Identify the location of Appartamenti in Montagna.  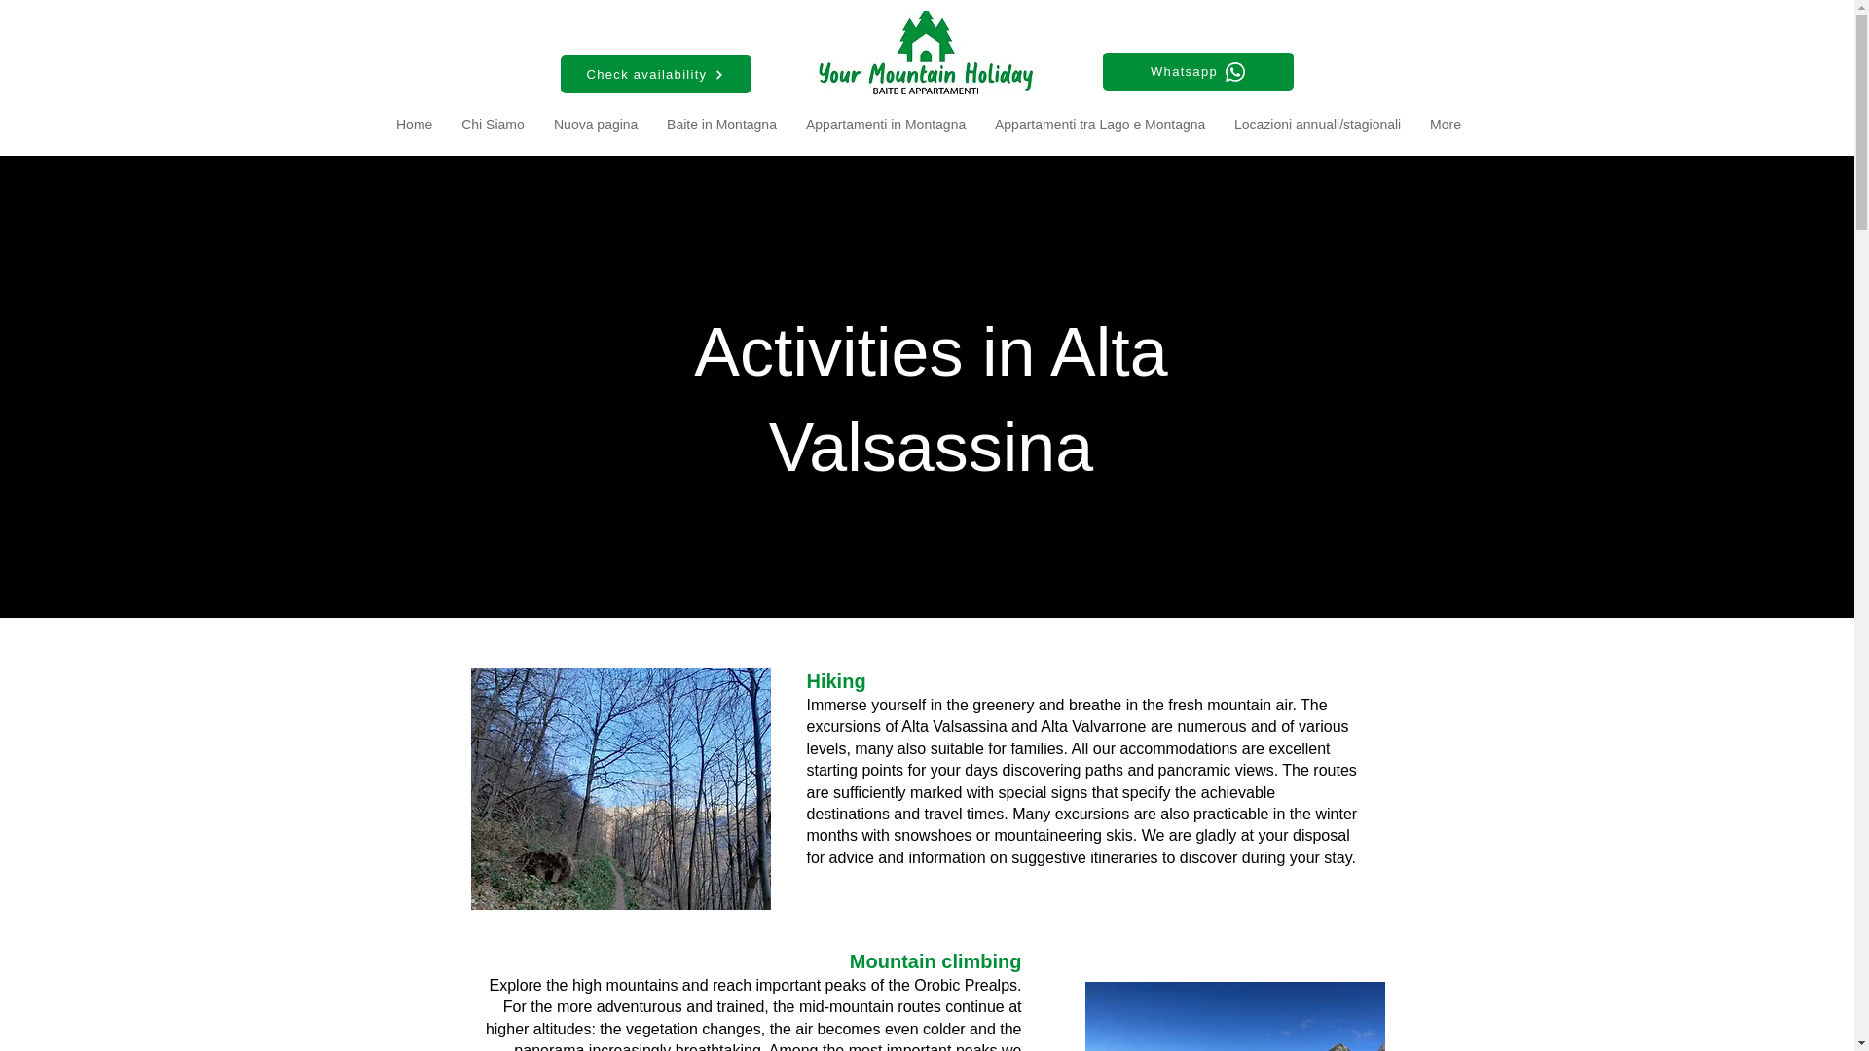
(885, 125).